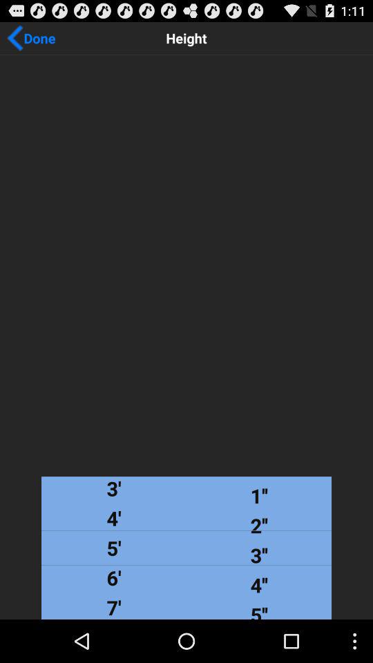 This screenshot has height=663, width=373. I want to click on press the done at the top left corner, so click(31, 38).